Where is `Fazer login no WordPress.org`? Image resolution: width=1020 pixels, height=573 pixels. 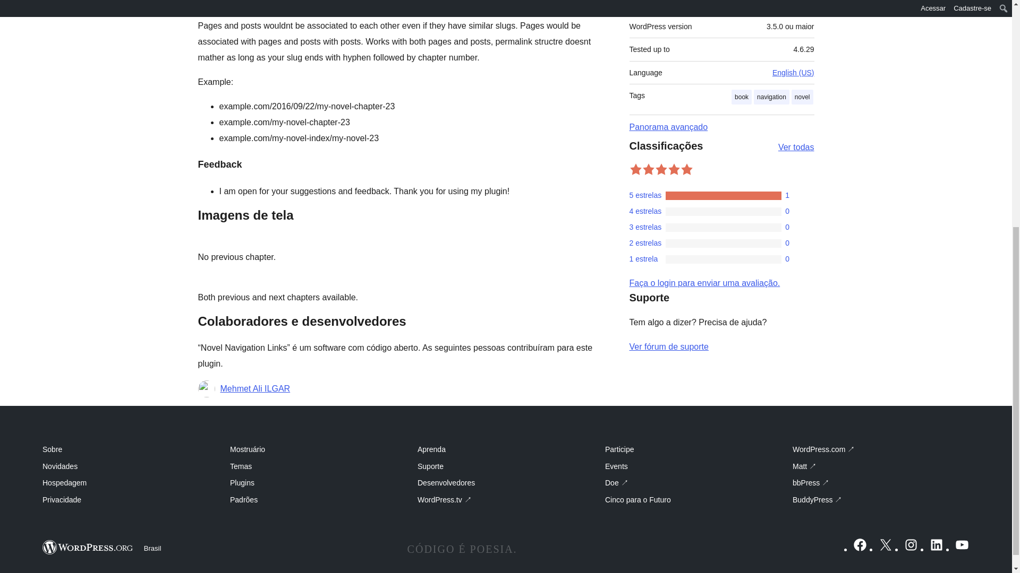 Fazer login no WordPress.org is located at coordinates (704, 283).